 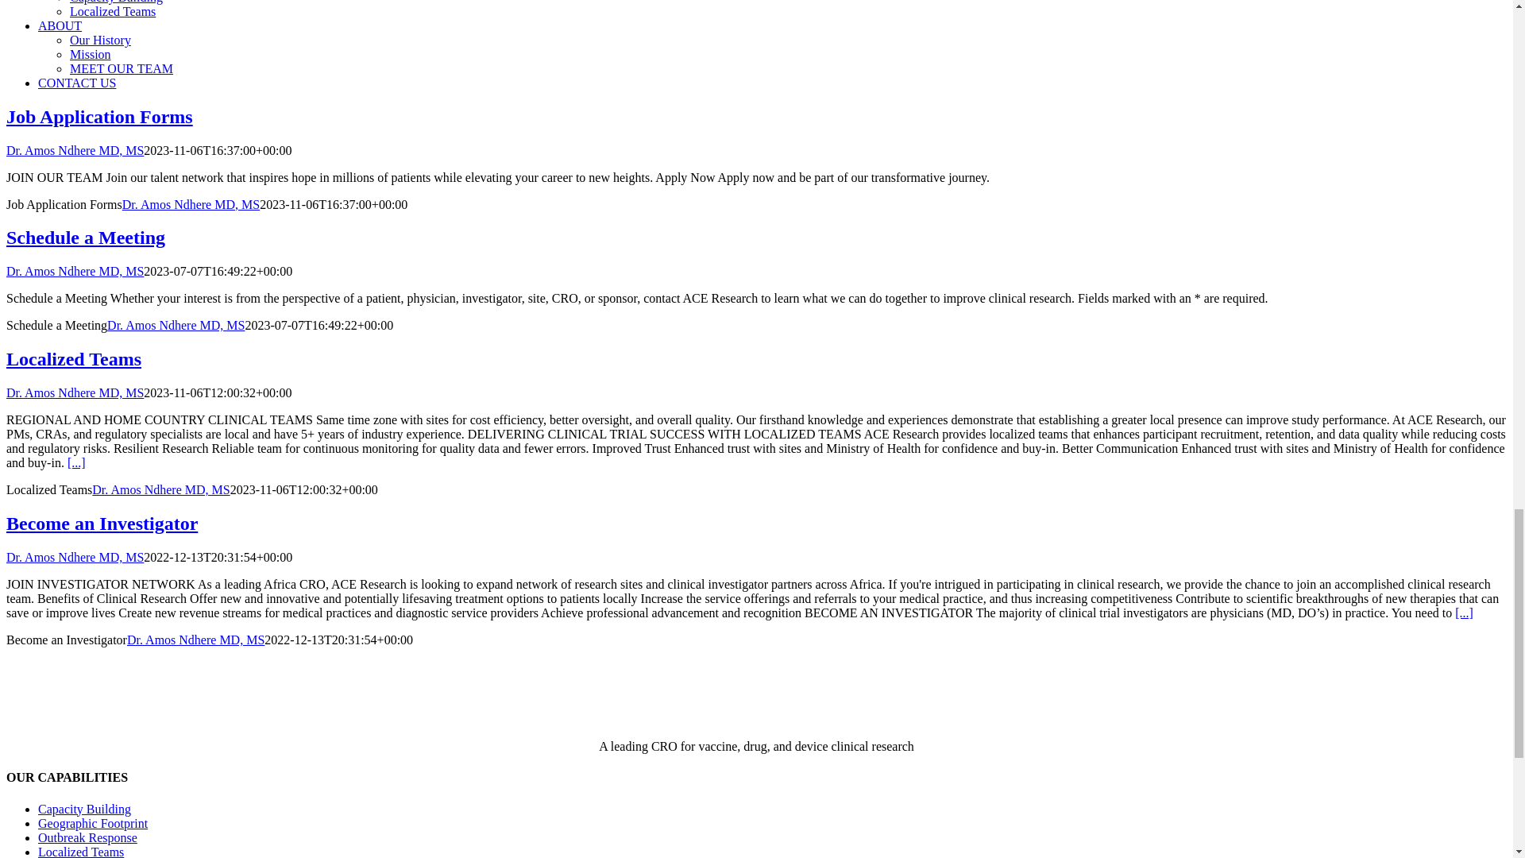 What do you see at coordinates (75, 392) in the screenshot?
I see `Posts by Dr. Amos Ndhere MD, MS` at bounding box center [75, 392].